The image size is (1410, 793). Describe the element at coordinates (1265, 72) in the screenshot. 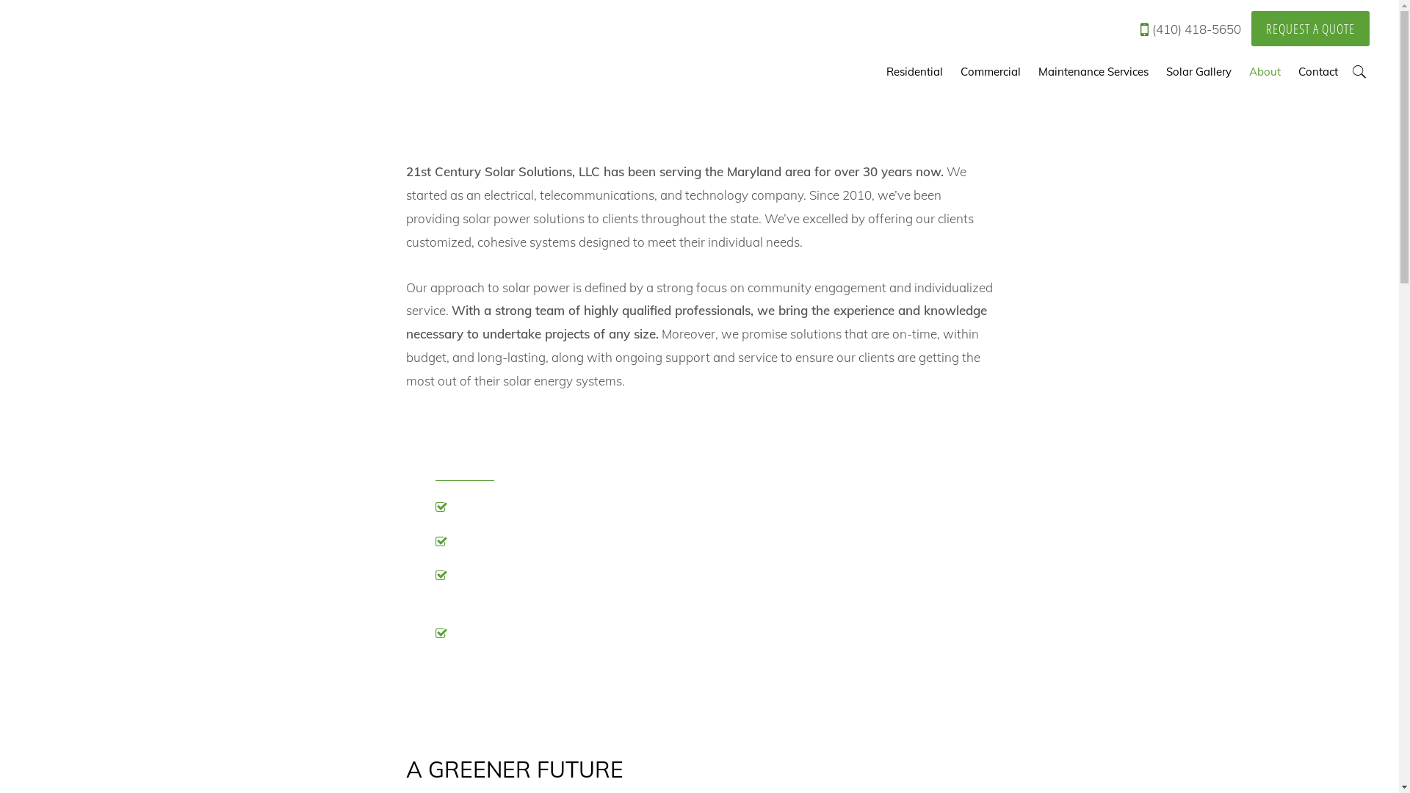

I see `About` at that location.